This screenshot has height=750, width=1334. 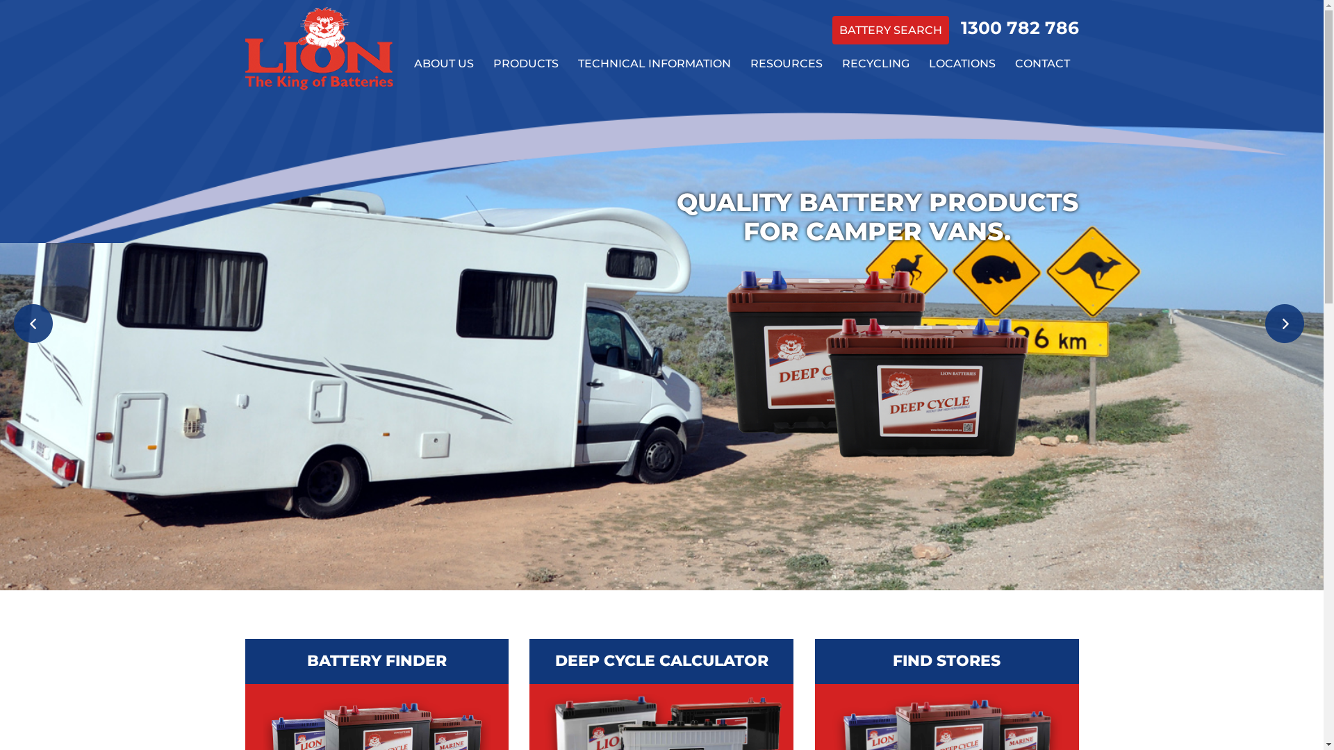 What do you see at coordinates (962, 64) in the screenshot?
I see `LOCATIONS` at bounding box center [962, 64].